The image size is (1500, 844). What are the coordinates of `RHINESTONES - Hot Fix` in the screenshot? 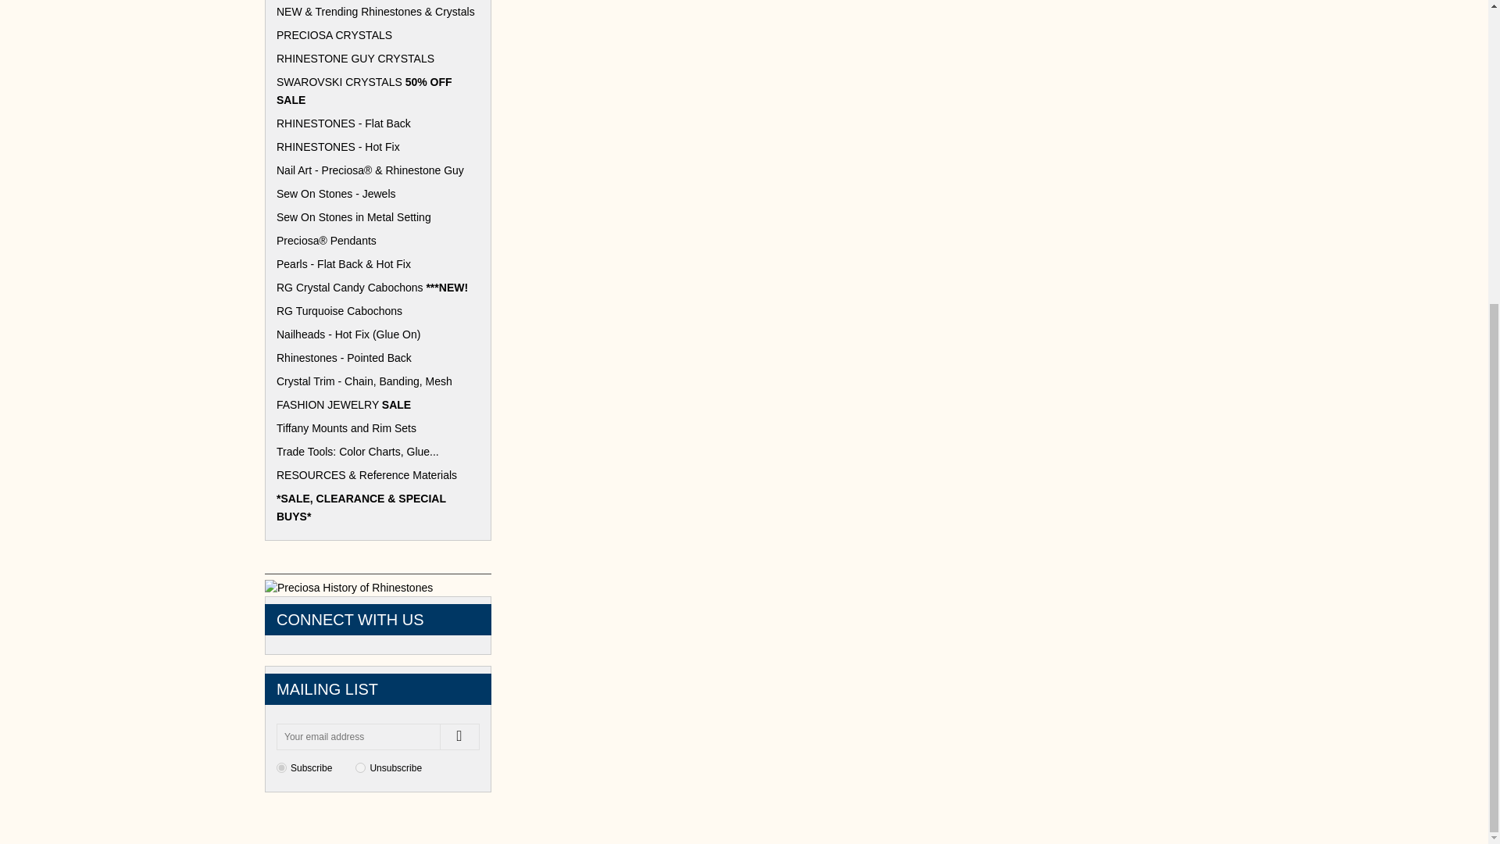 It's located at (378, 147).